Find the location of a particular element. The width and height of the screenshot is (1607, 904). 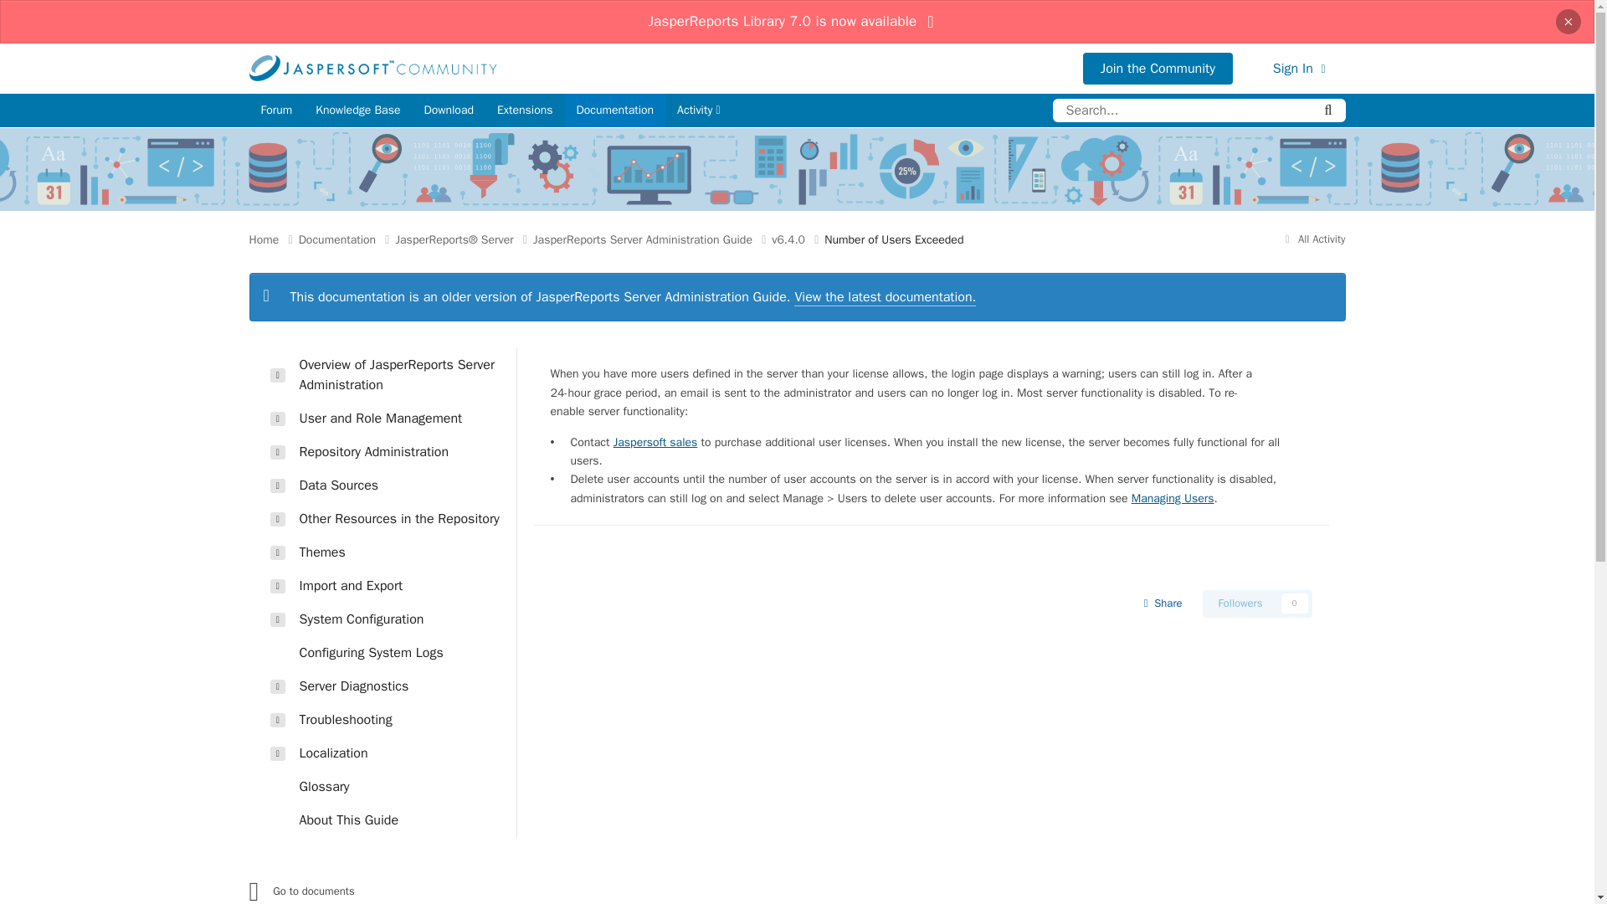

All Activity is located at coordinates (1312, 238).